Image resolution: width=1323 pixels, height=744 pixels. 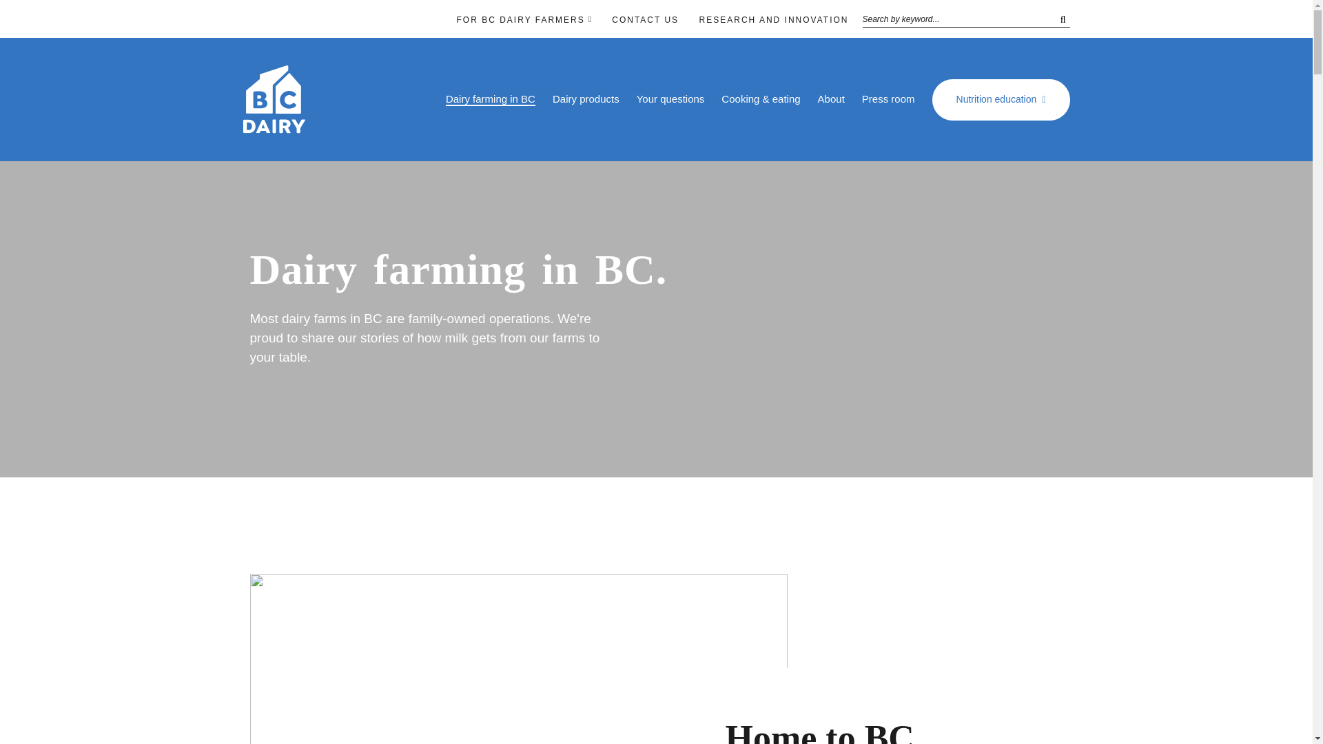 I want to click on RESEARCH AND INNOVATION, so click(x=775, y=20).